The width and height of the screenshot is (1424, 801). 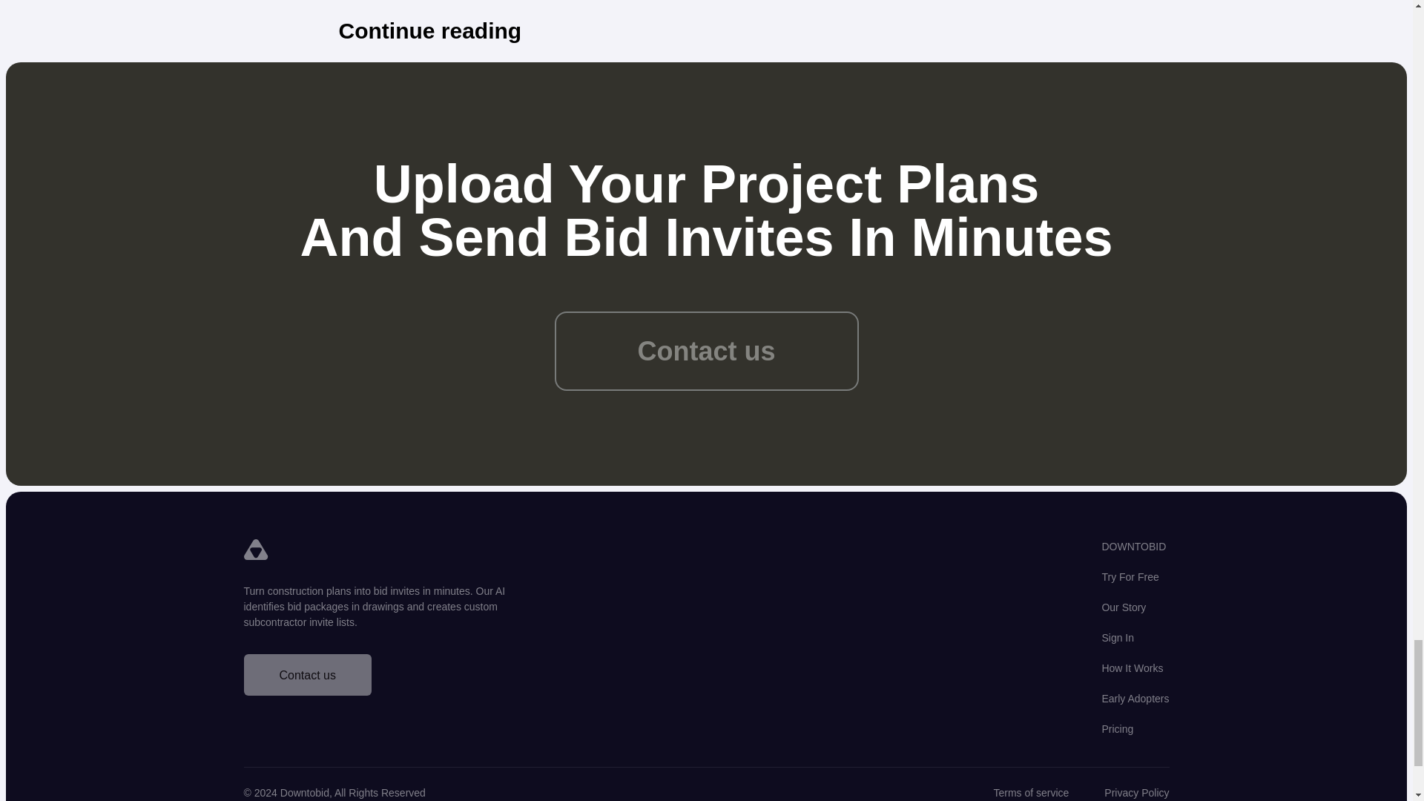 I want to click on Pricing, so click(x=1117, y=729).